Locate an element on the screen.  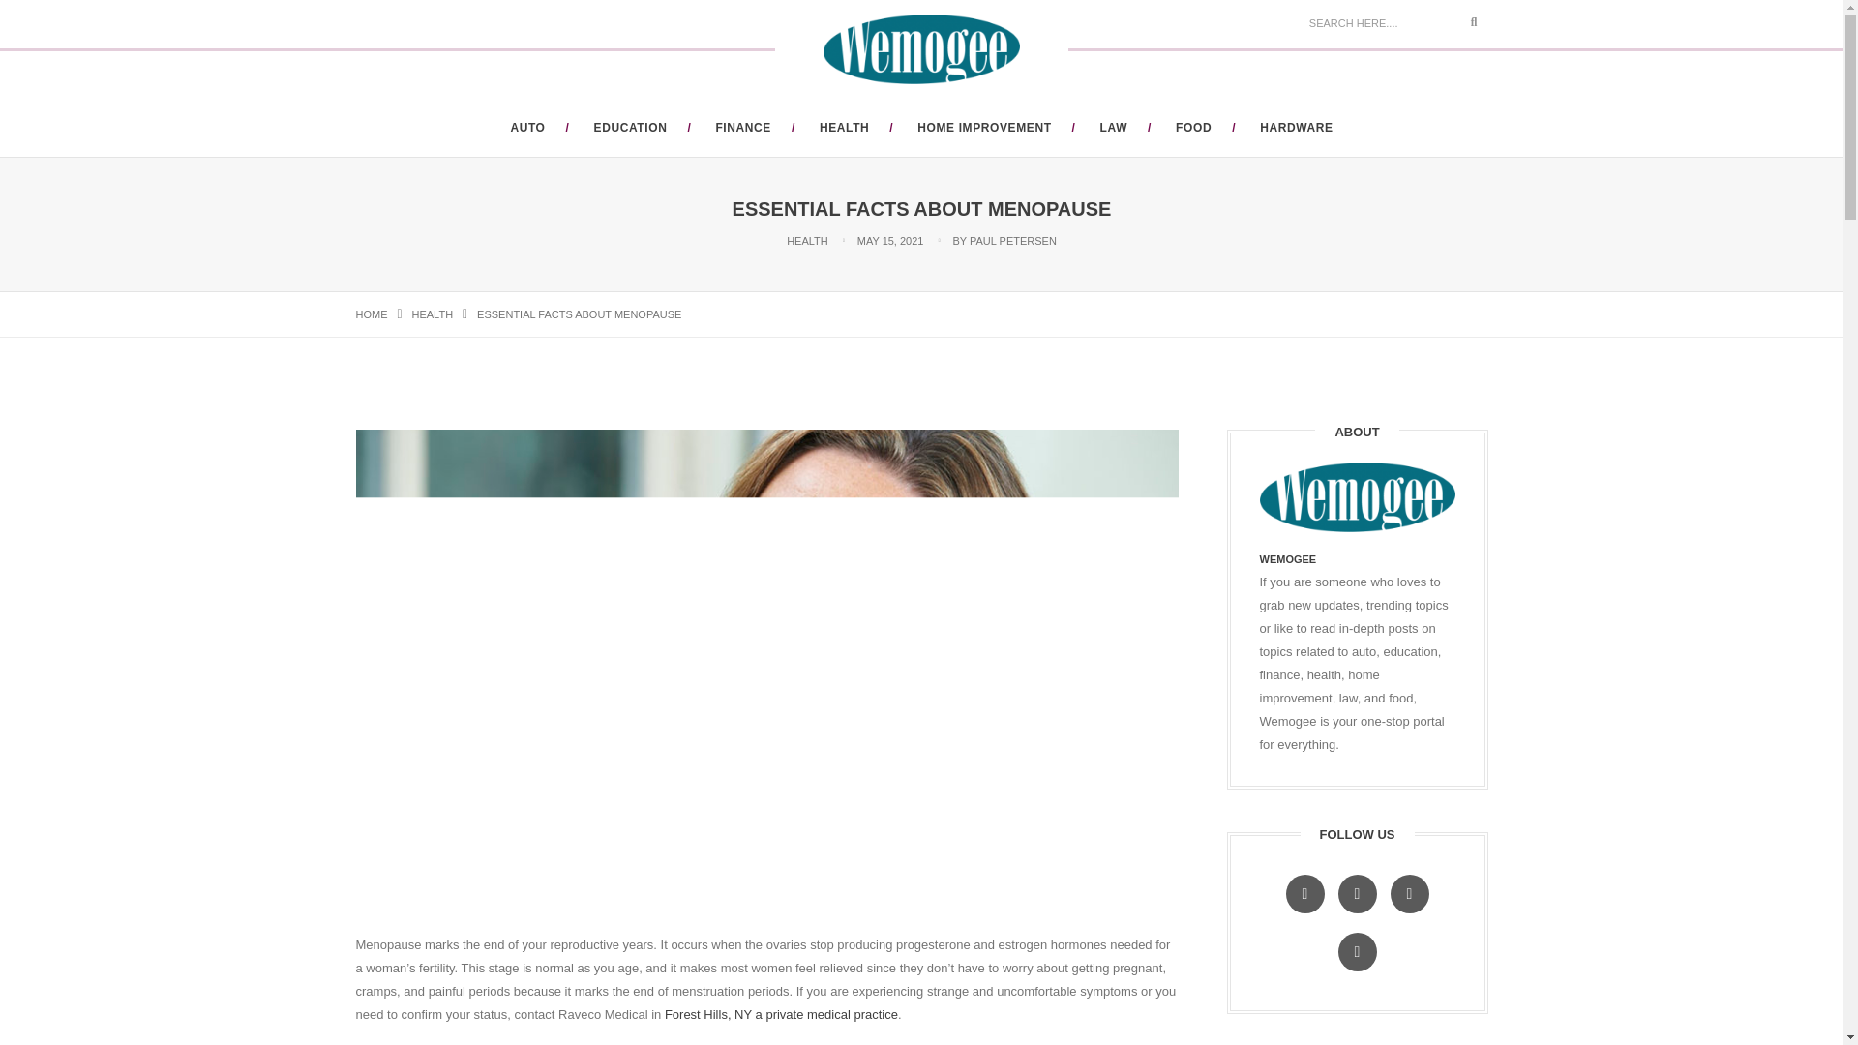
HEALTH is located at coordinates (433, 313).